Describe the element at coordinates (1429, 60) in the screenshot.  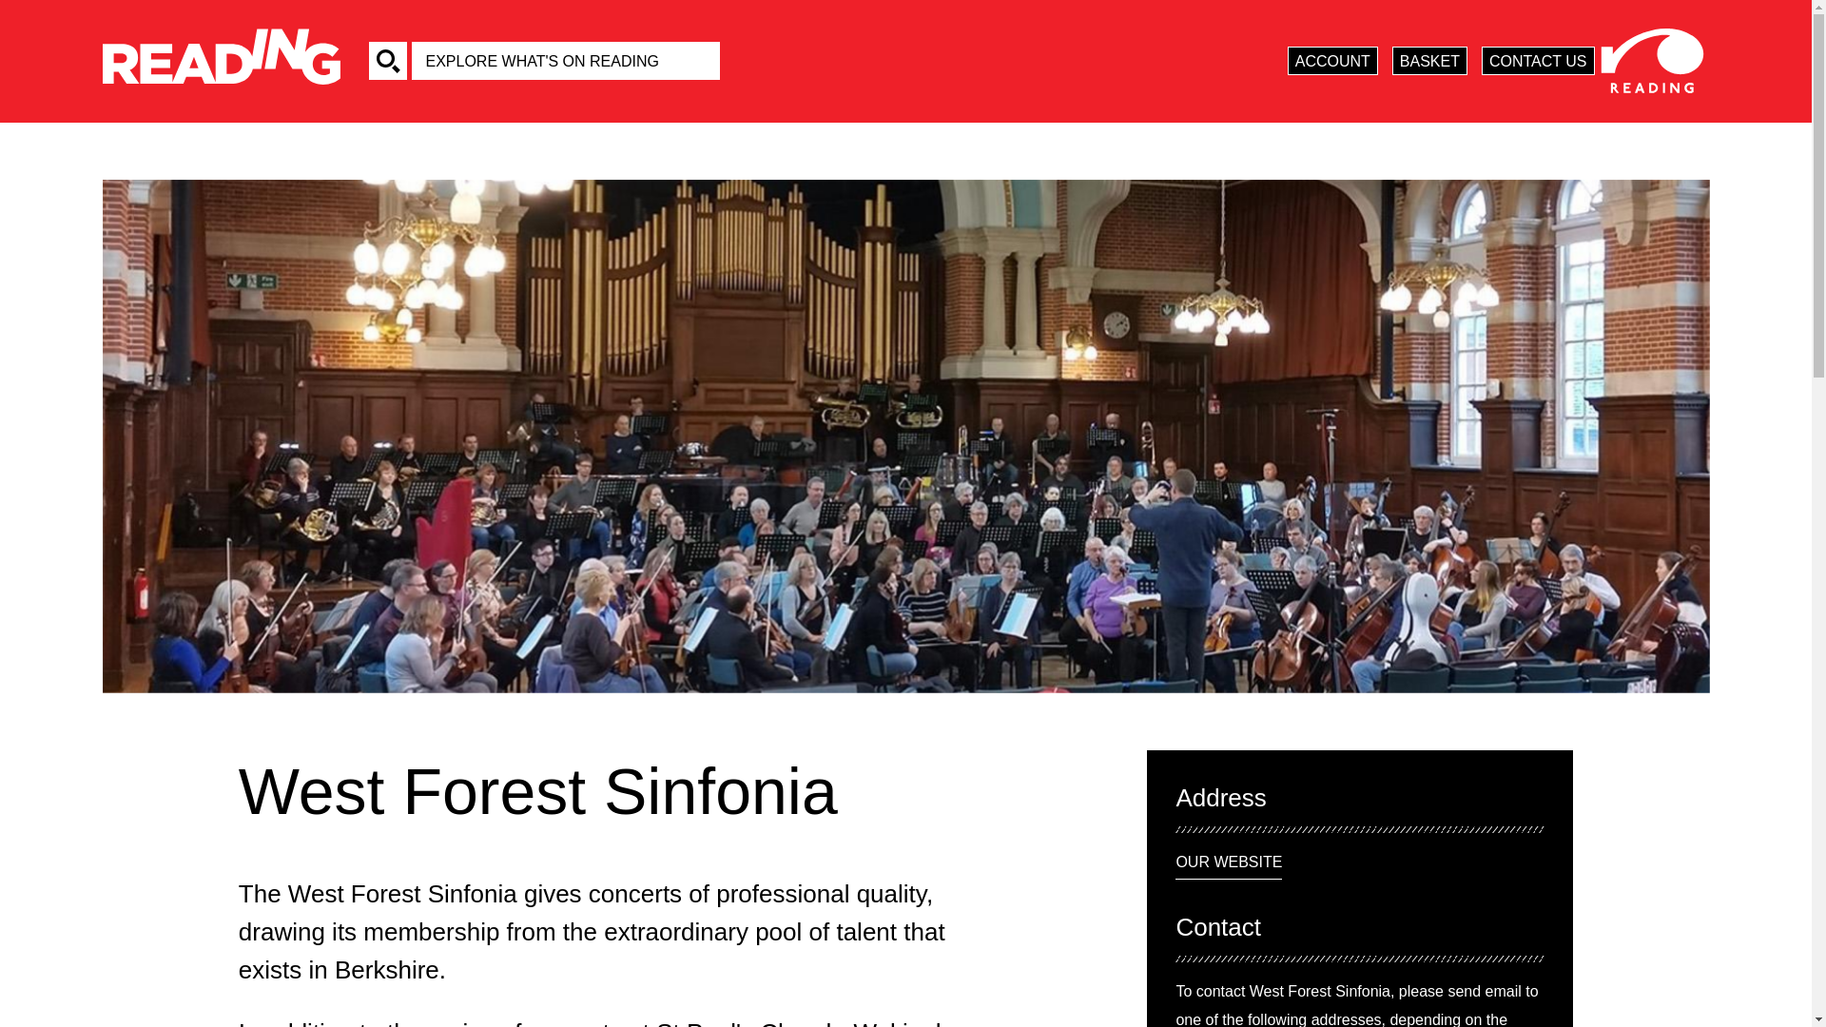
I see `BASKET` at that location.